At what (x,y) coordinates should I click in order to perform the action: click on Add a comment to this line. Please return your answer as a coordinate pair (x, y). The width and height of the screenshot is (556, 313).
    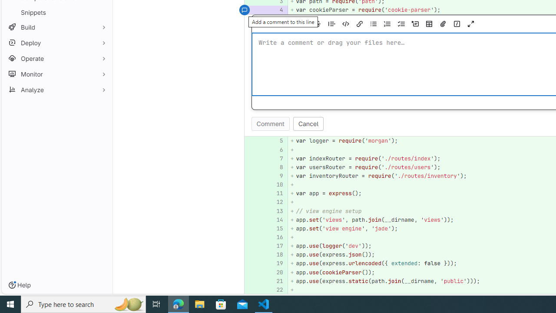
    Looking at the image, I should click on (244, 290).